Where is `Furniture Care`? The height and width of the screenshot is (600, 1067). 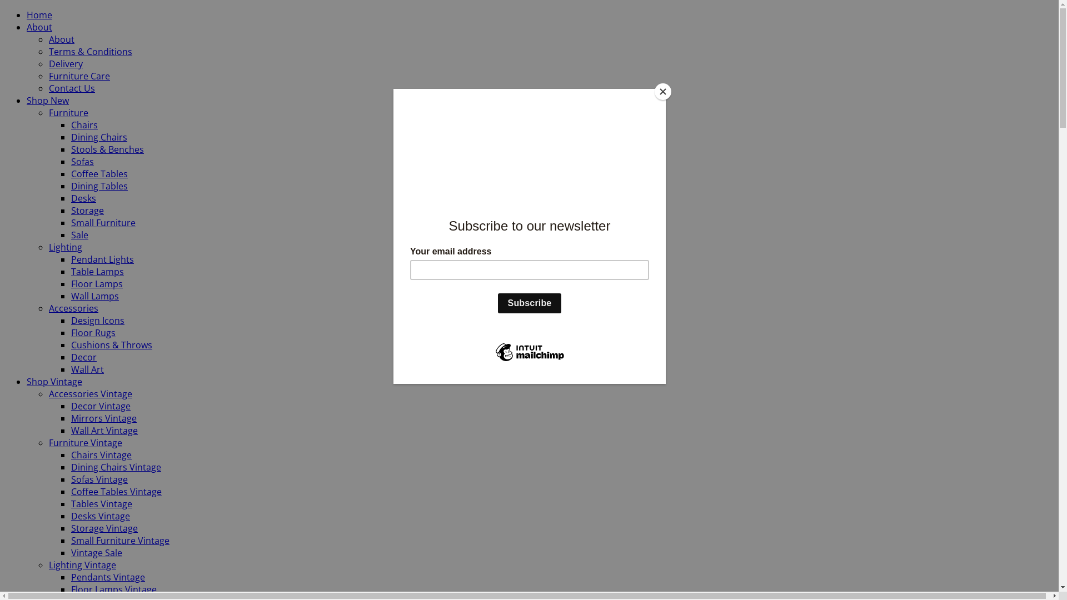
Furniture Care is located at coordinates (79, 76).